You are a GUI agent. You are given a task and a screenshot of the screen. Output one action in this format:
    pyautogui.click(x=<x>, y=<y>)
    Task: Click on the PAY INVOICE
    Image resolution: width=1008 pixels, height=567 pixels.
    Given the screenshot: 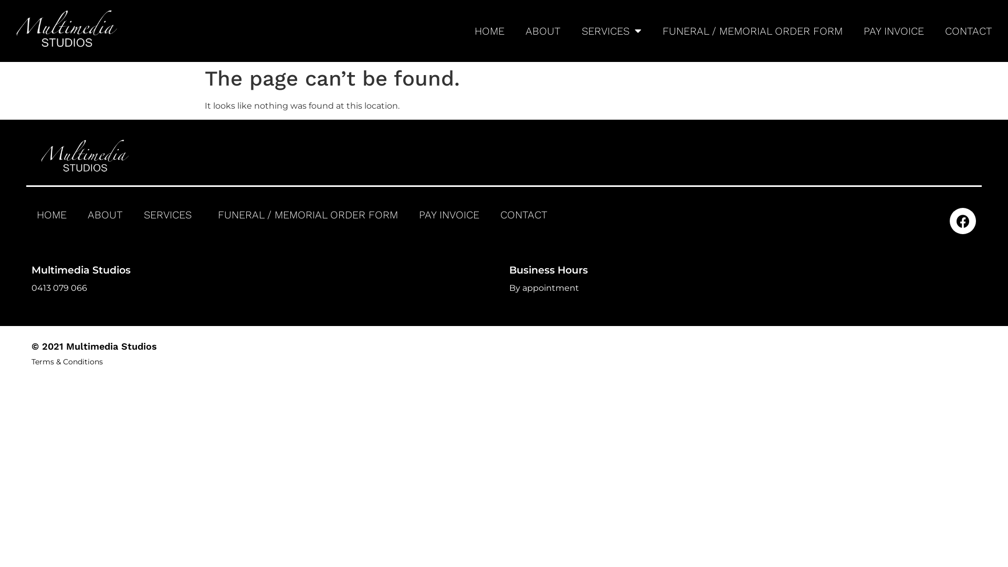 What is the action you would take?
    pyautogui.click(x=449, y=215)
    